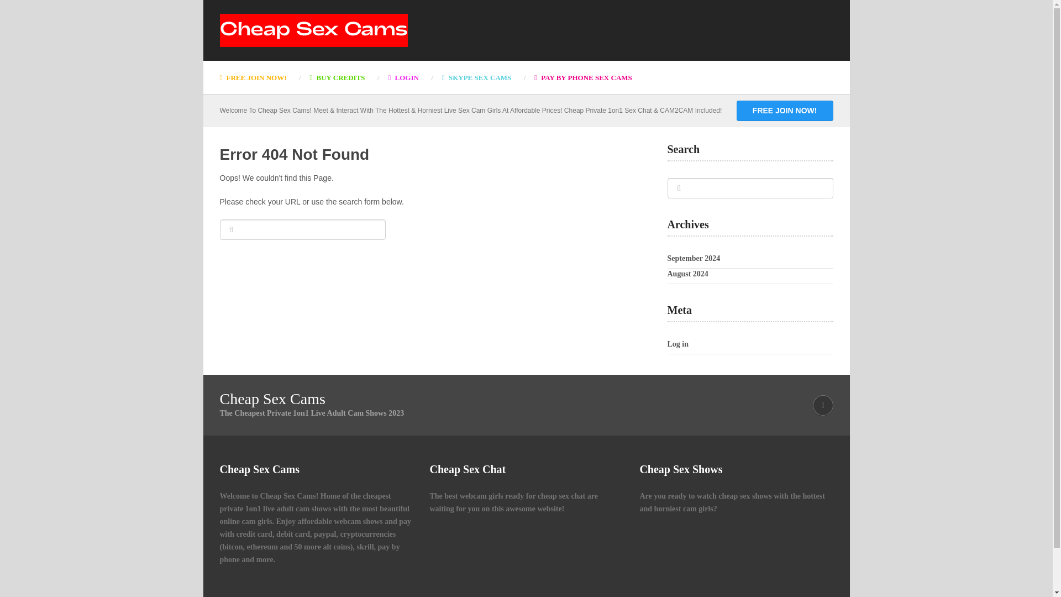 The height and width of the screenshot is (597, 1061). What do you see at coordinates (337, 77) in the screenshot?
I see `BUY CREDITS` at bounding box center [337, 77].